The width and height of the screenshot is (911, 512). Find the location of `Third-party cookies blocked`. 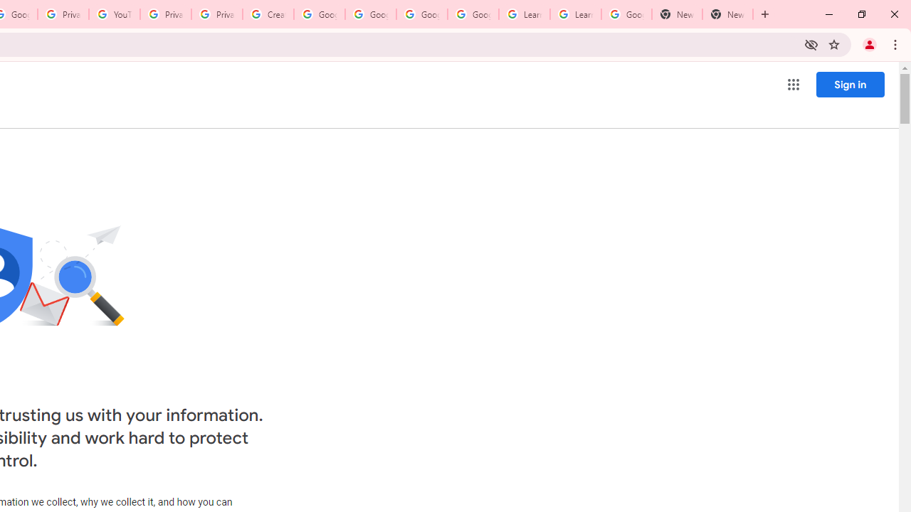

Third-party cookies blocked is located at coordinates (811, 44).